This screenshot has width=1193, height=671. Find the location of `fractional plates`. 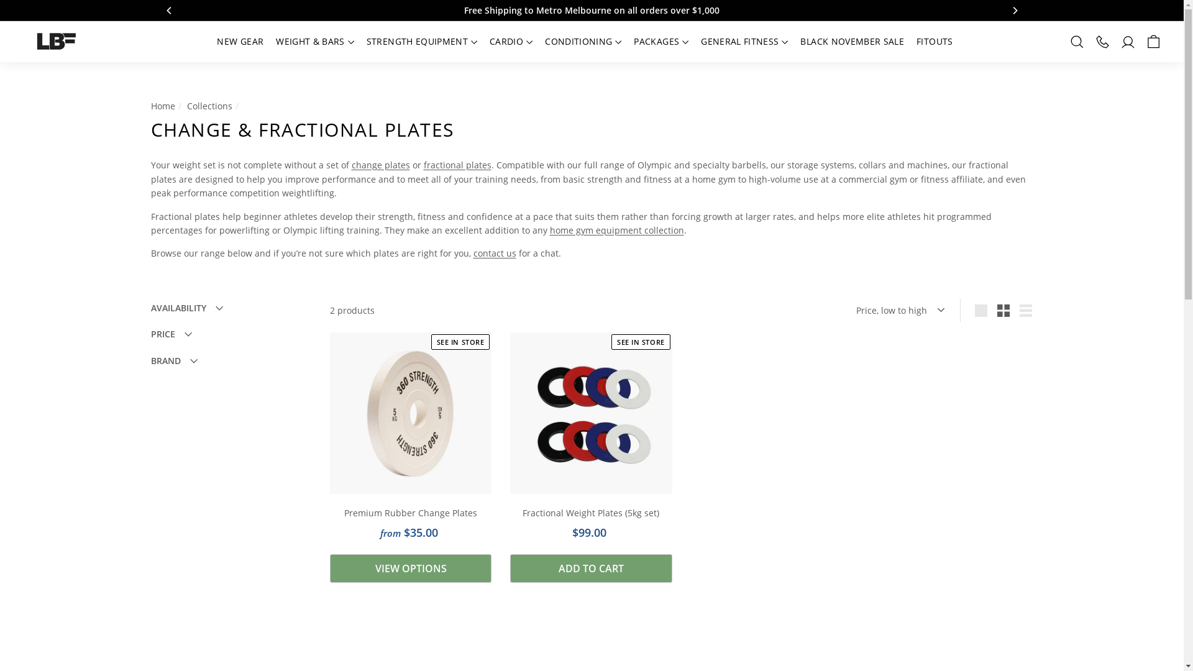

fractional plates is located at coordinates (457, 165).